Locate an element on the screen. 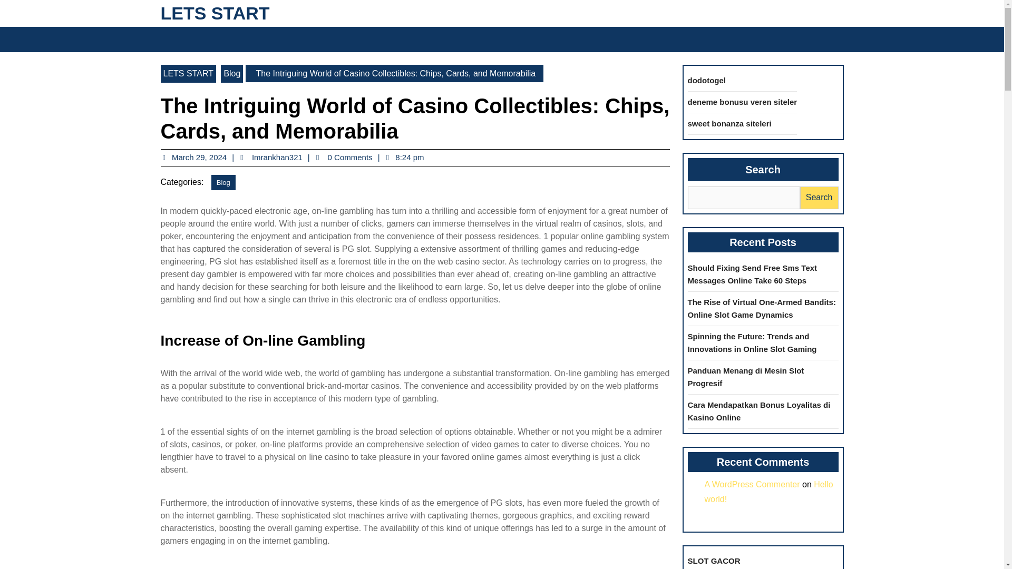 The height and width of the screenshot is (569, 1012). LETS START is located at coordinates (214, 13).